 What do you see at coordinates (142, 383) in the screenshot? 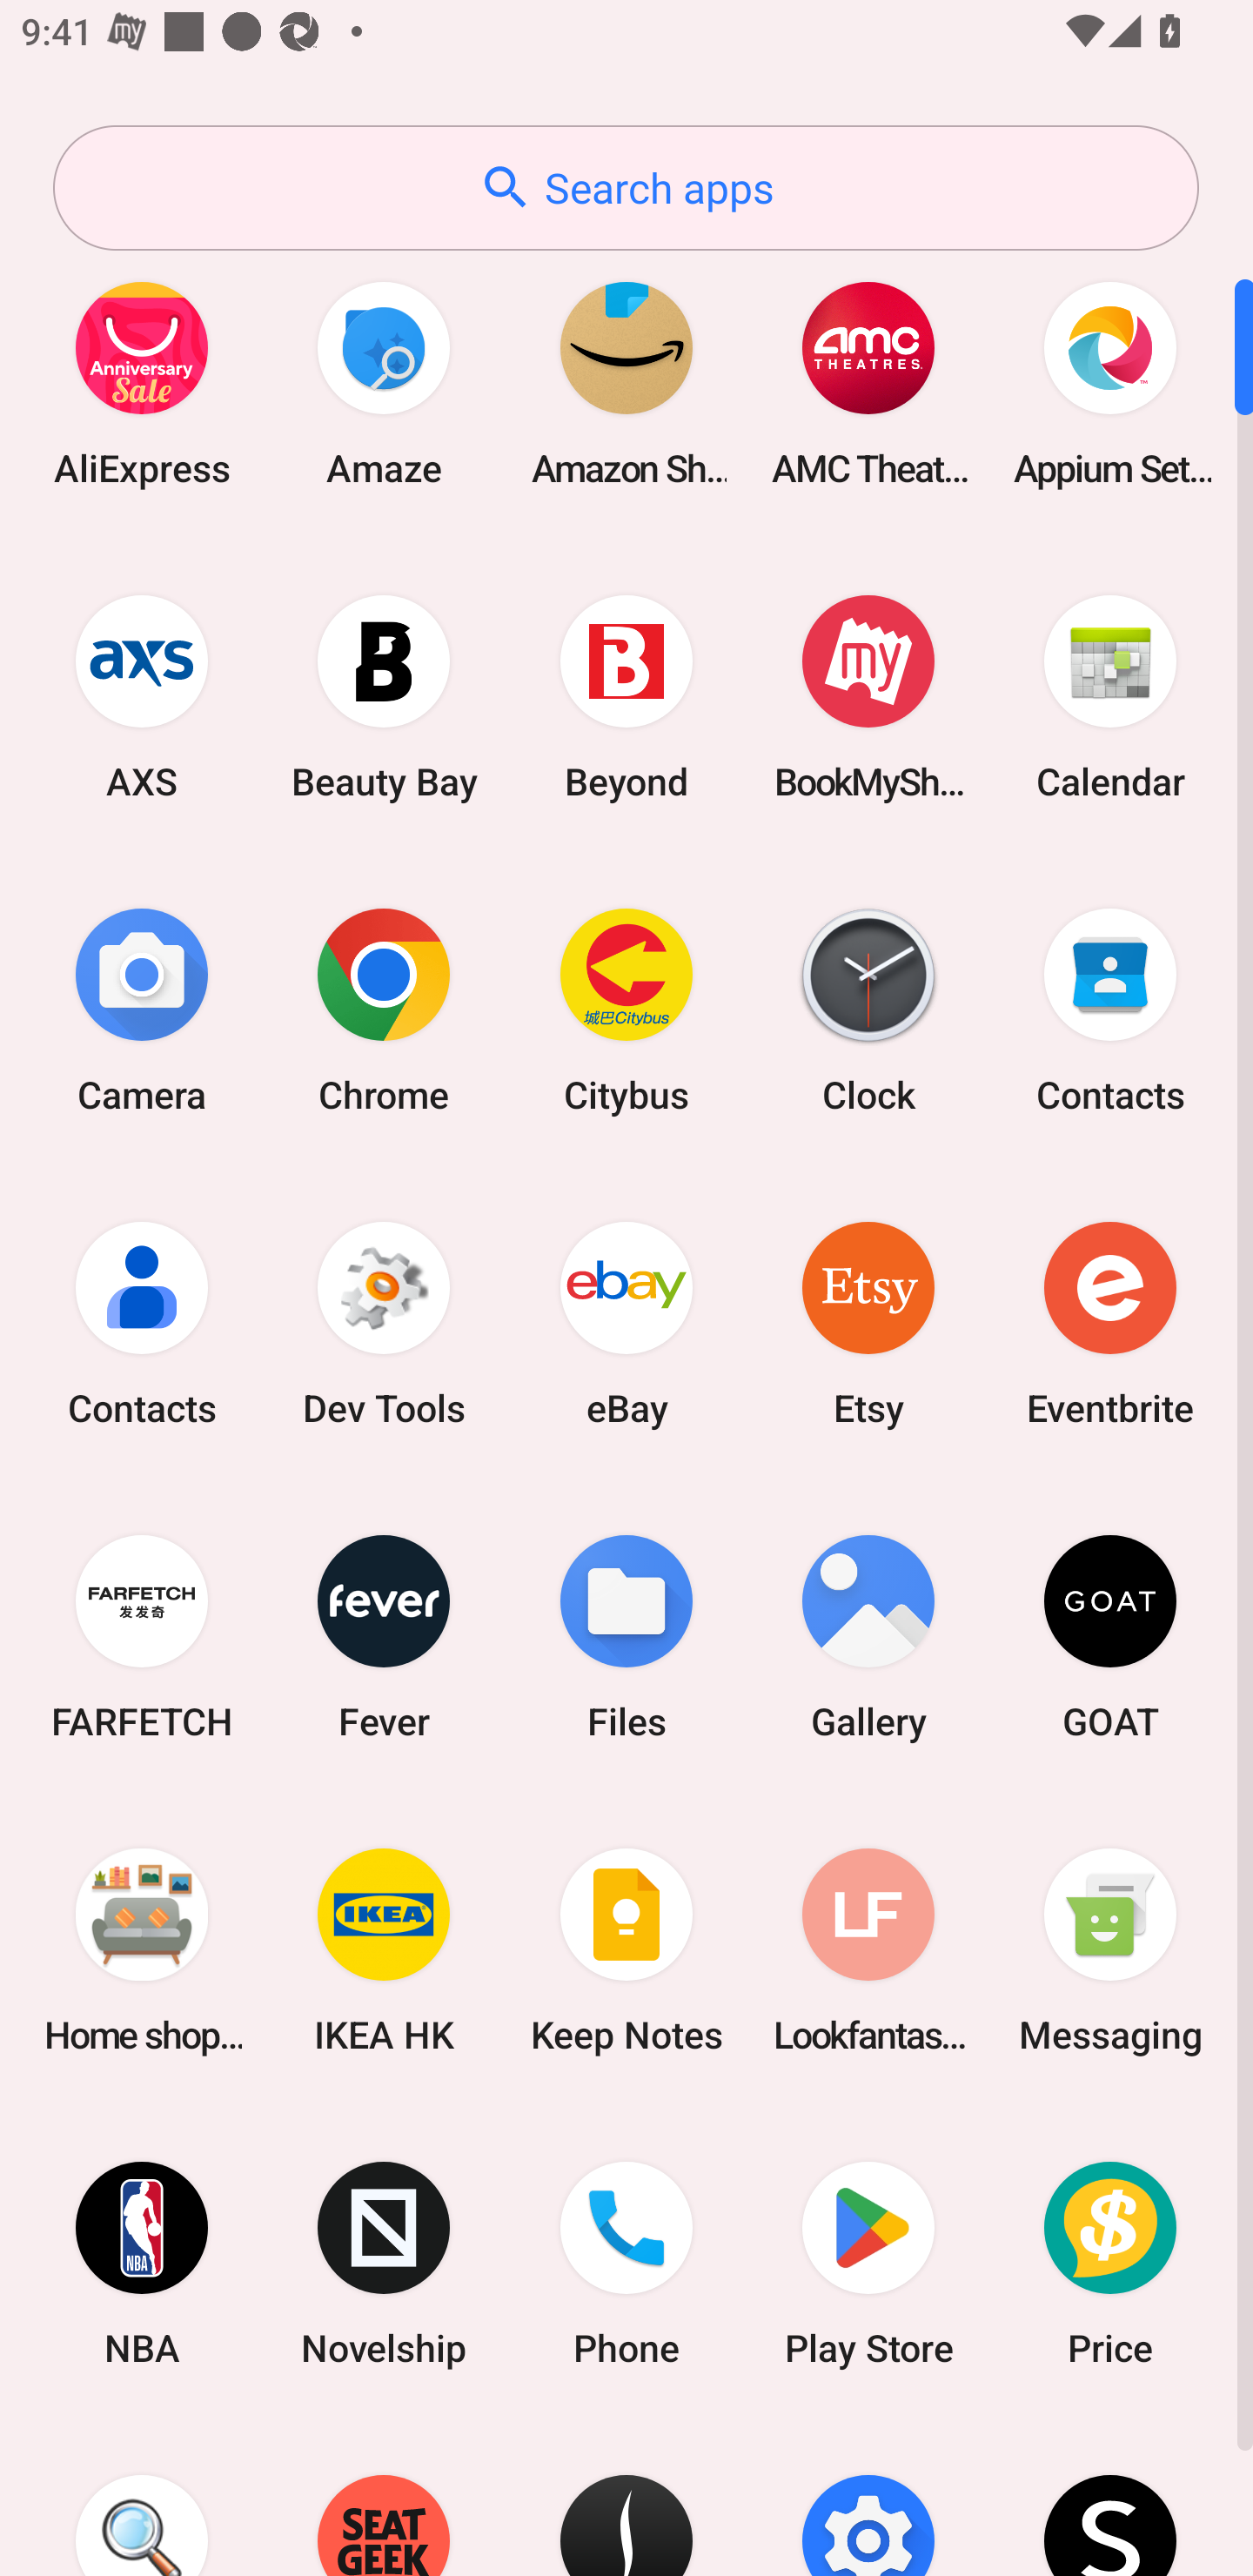
I see `AliExpress` at bounding box center [142, 383].